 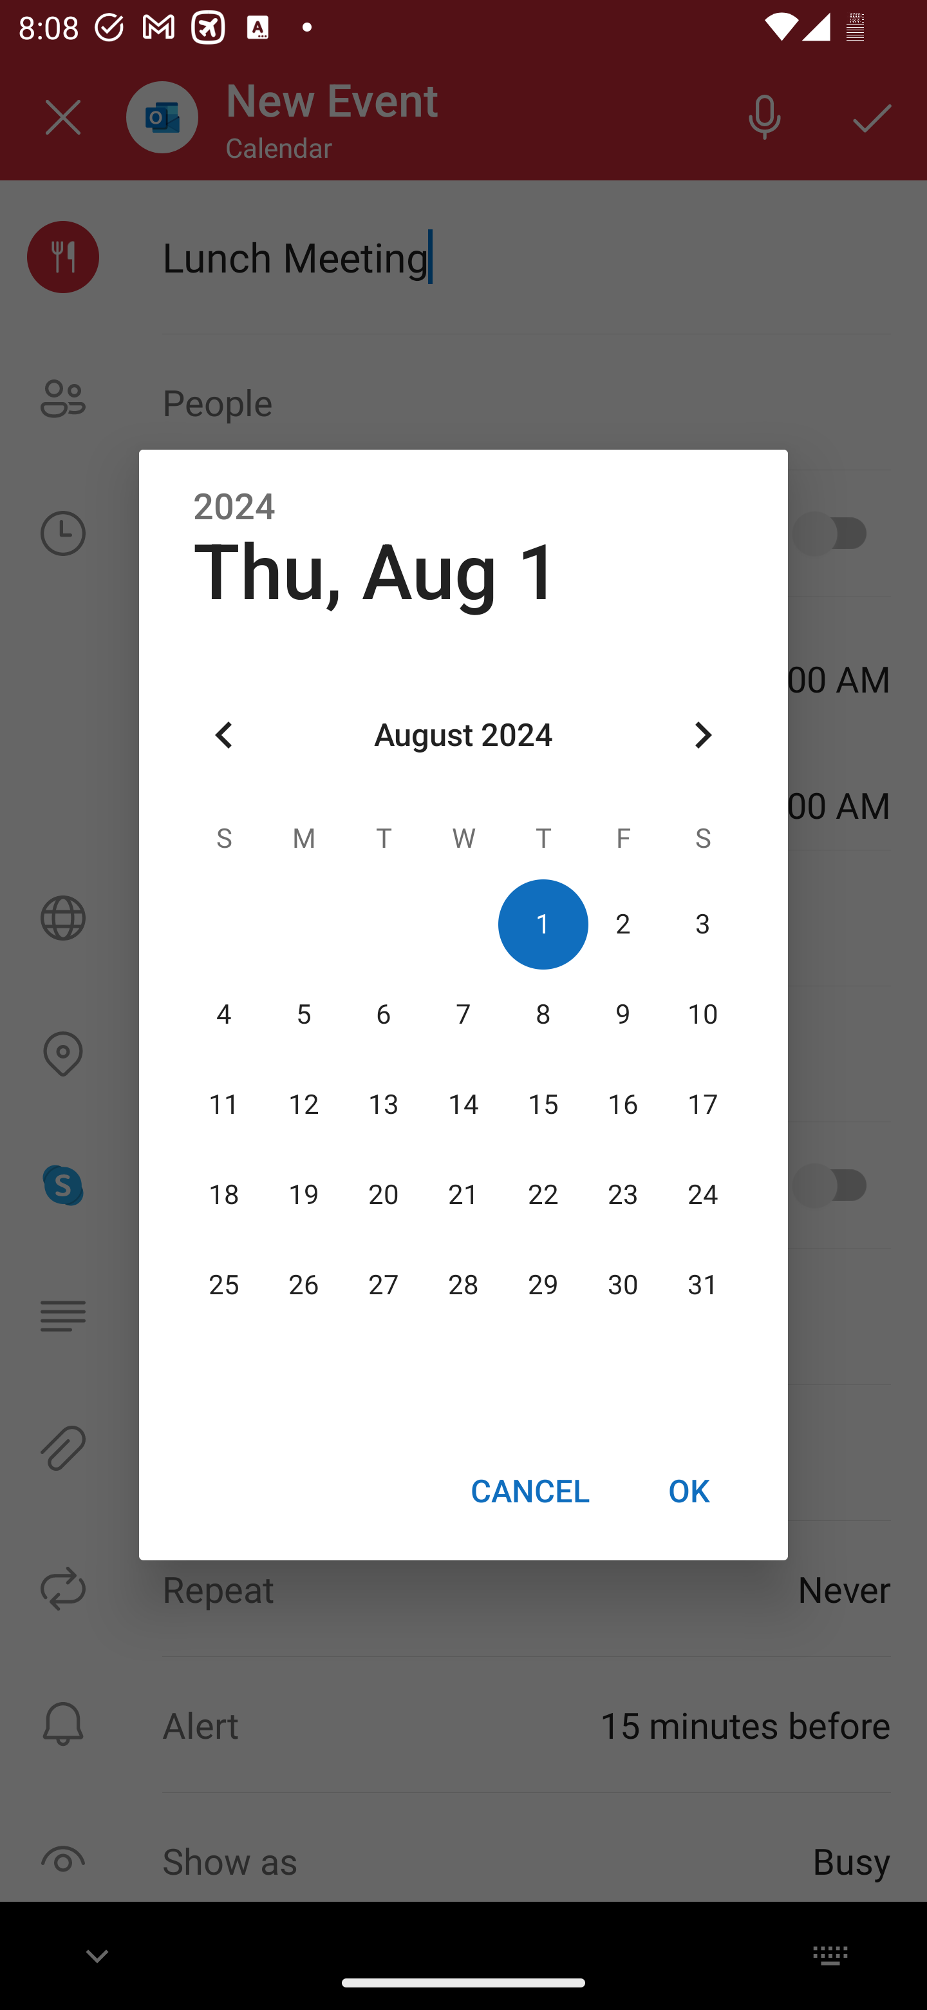 I want to click on Next month, so click(x=703, y=736).